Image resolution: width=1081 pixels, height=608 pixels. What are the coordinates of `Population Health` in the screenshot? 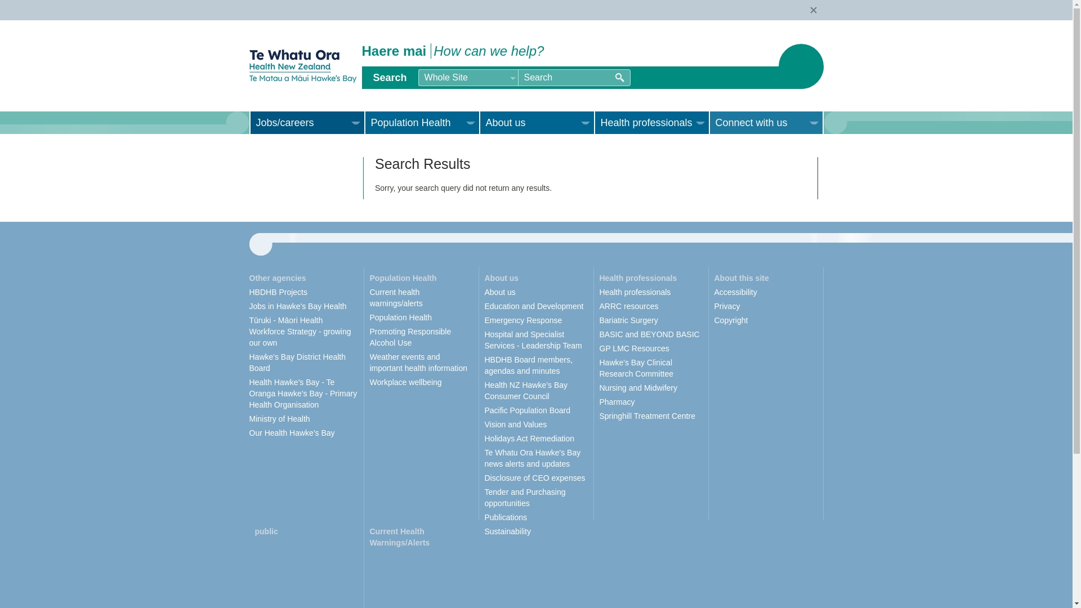 It's located at (421, 122).